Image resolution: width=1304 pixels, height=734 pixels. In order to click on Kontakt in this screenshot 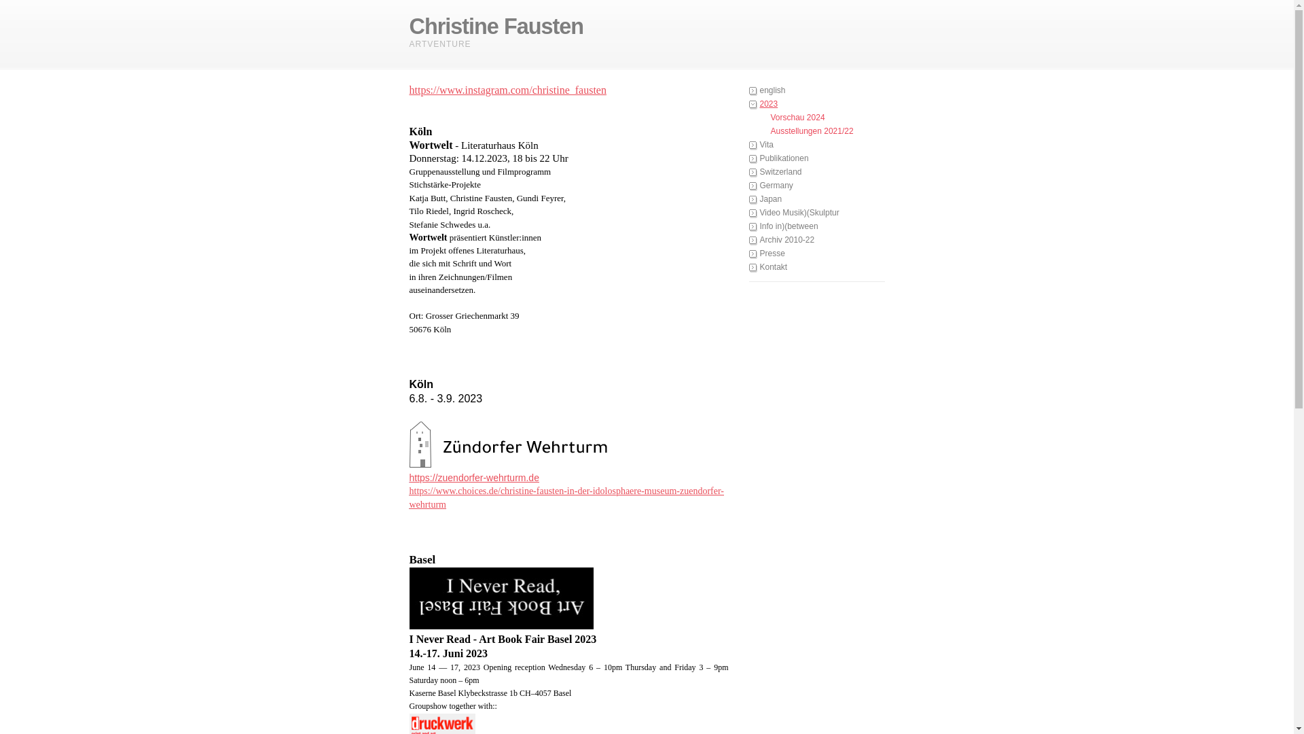, I will do `click(816, 268)`.